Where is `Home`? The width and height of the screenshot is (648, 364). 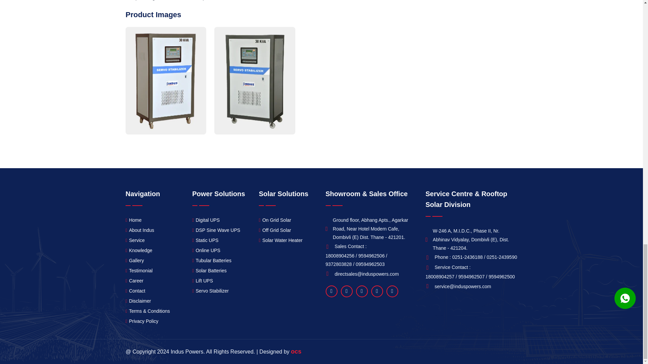 Home is located at coordinates (133, 220).